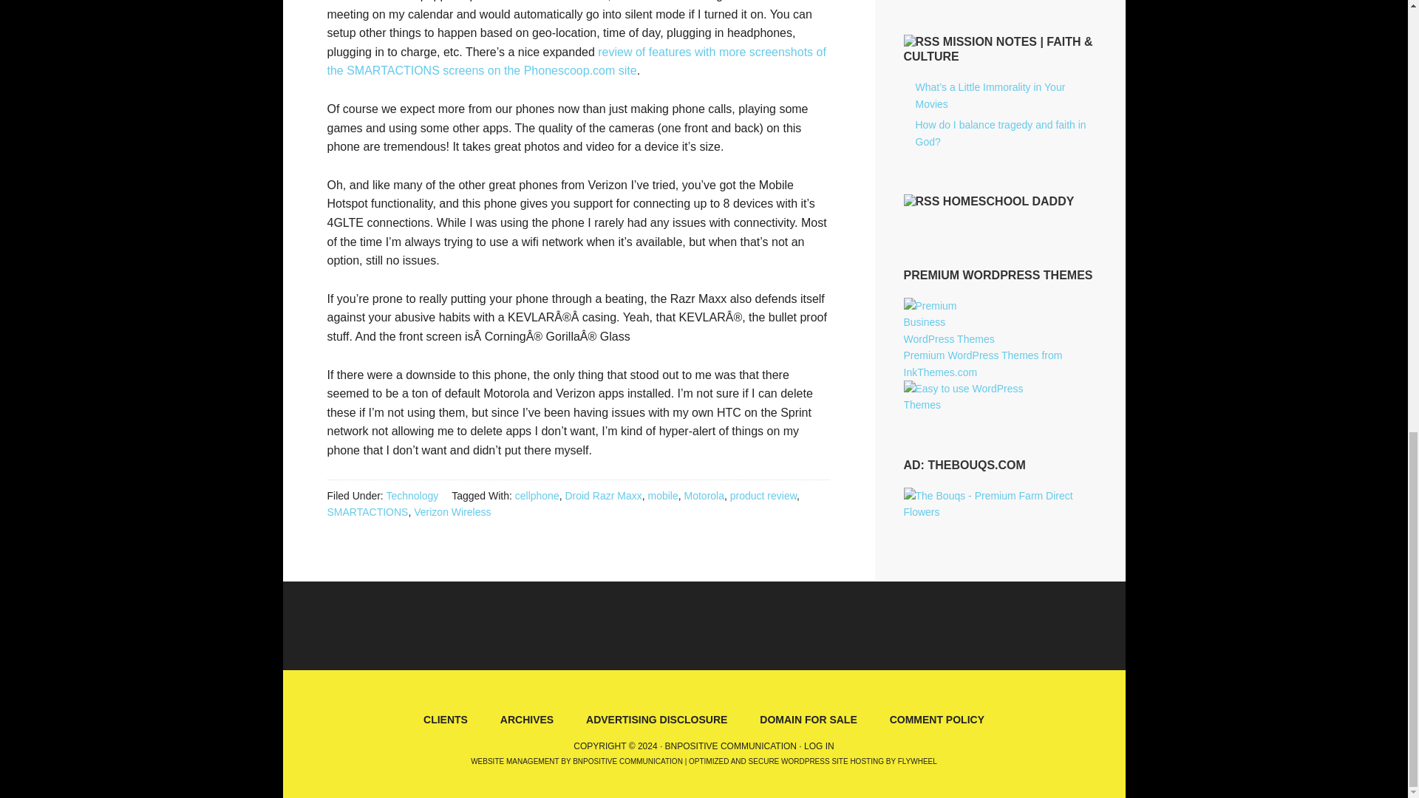 This screenshot has width=1419, height=798. What do you see at coordinates (452, 511) in the screenshot?
I see `Verizon Wireless` at bounding box center [452, 511].